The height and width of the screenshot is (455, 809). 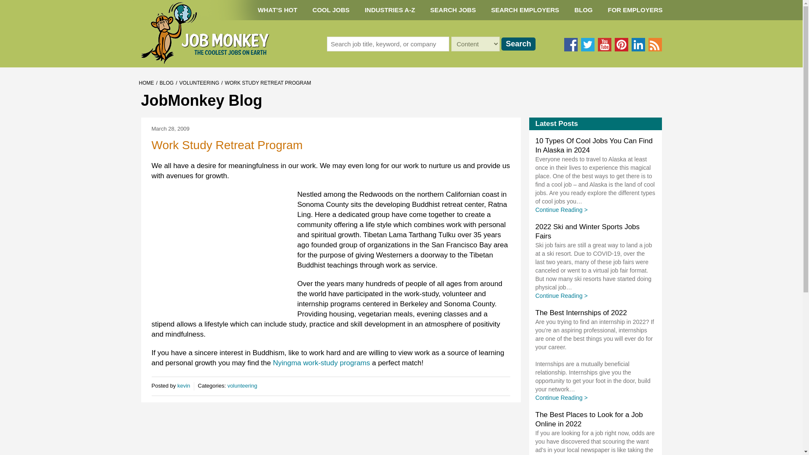 What do you see at coordinates (635, 10) in the screenshot?
I see `FOR EMPLOYERS` at bounding box center [635, 10].